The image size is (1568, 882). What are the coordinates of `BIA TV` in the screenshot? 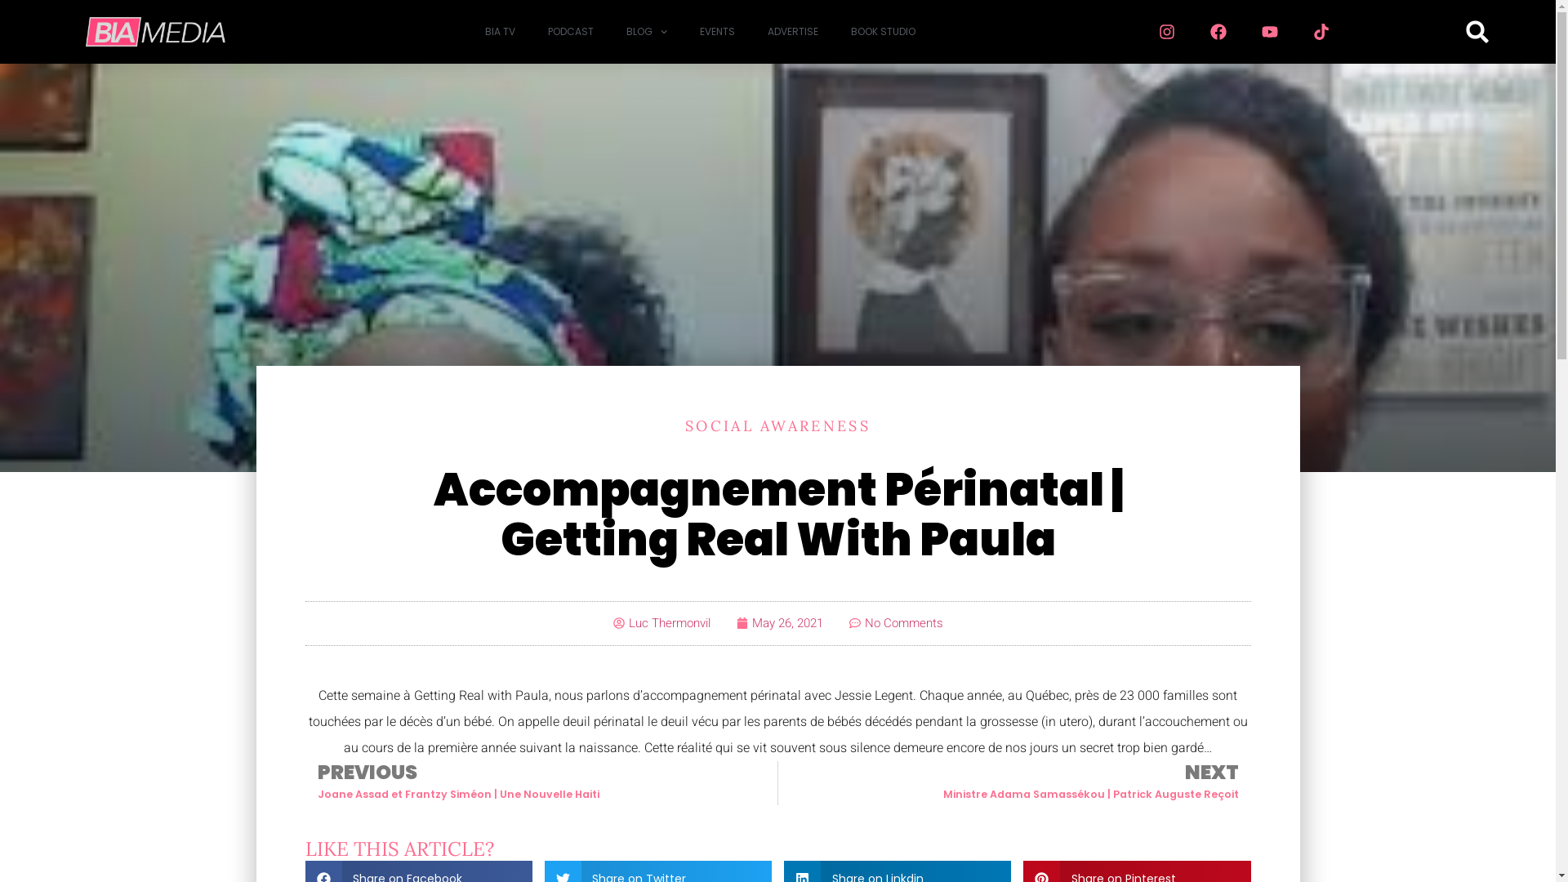 It's located at (500, 31).